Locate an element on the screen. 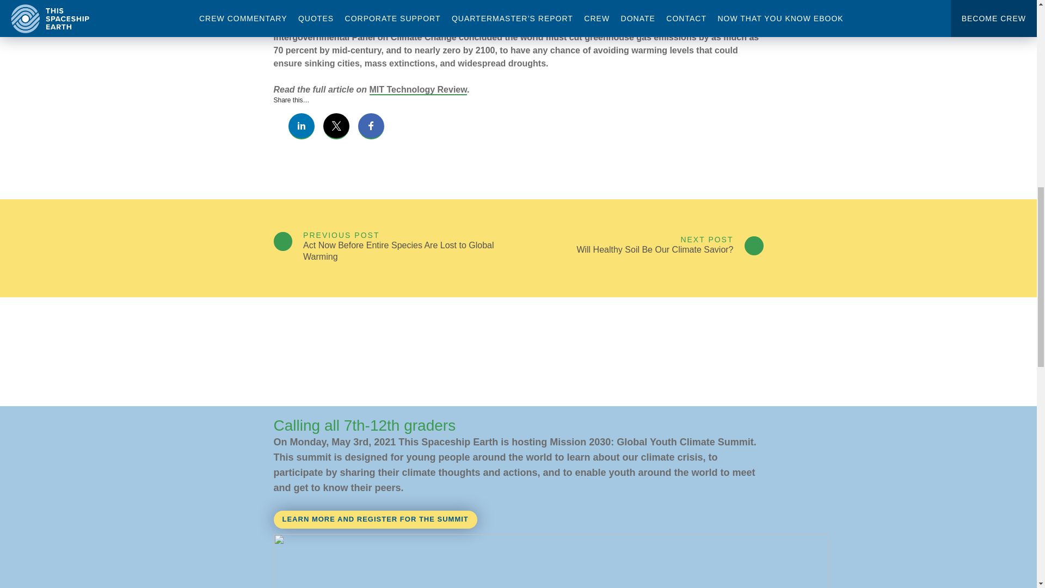 This screenshot has height=588, width=1045. LEARN MORE AND REGISTER FOR THE SUMMIT is located at coordinates (374, 519).